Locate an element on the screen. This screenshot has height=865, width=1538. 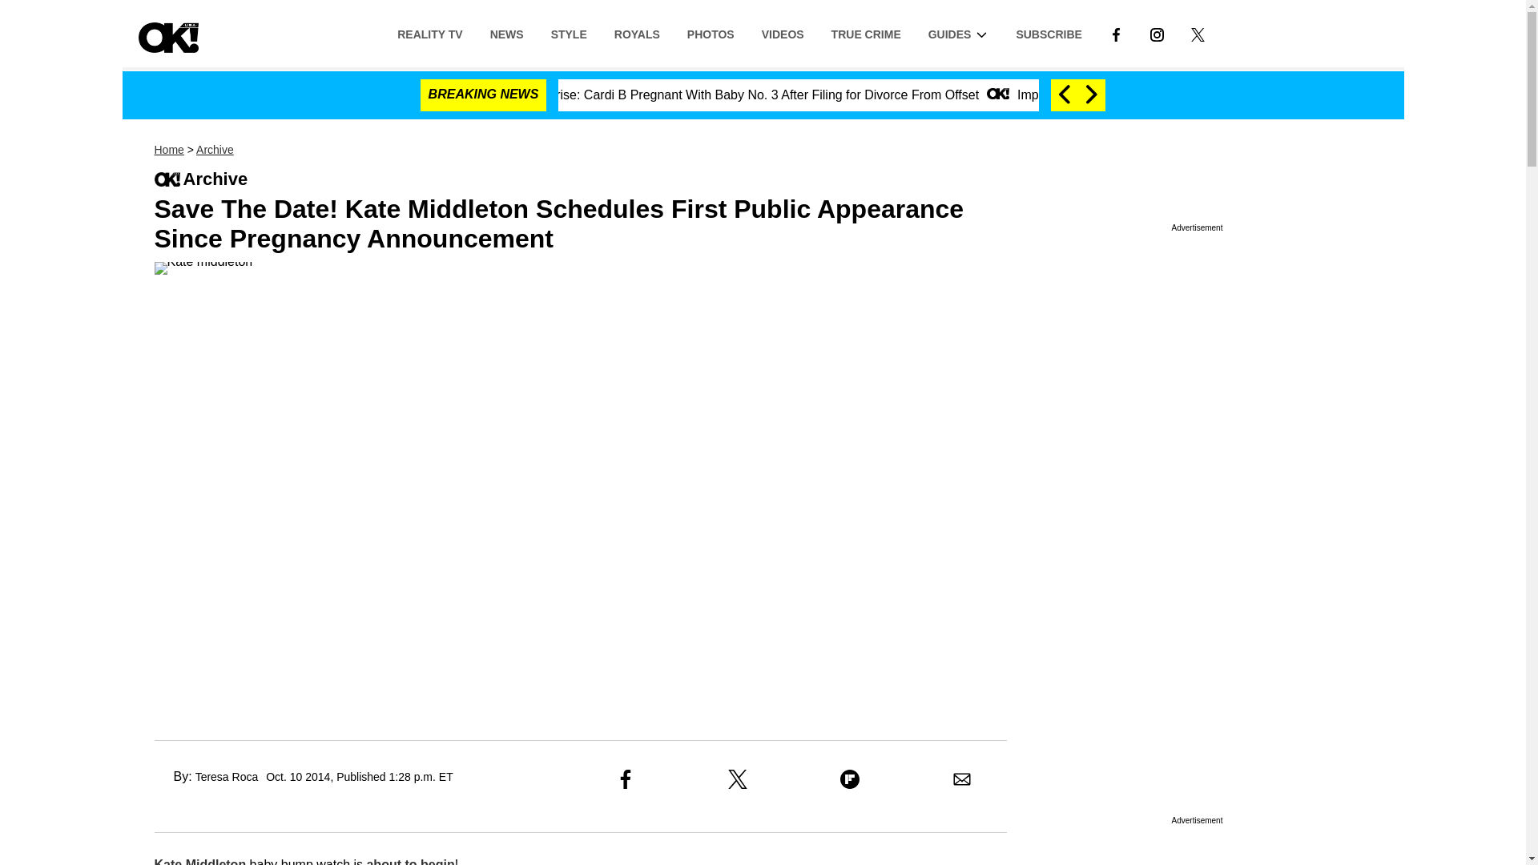
SUBSCRIBE is located at coordinates (1049, 33).